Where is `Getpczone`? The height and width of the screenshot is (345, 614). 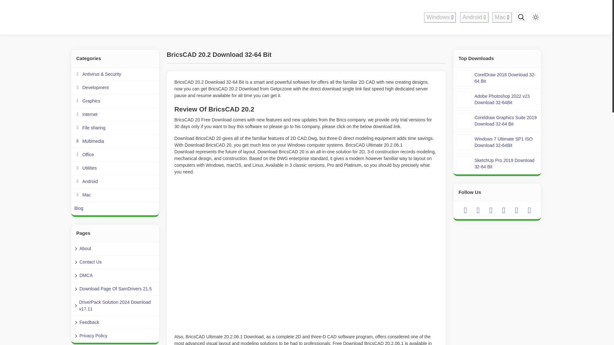 Getpczone is located at coordinates (113, 17).